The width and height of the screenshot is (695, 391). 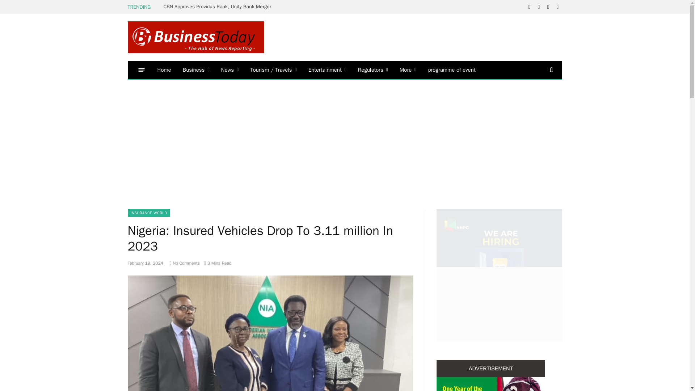 What do you see at coordinates (195, 37) in the screenshot?
I see `Business Today NG` at bounding box center [195, 37].